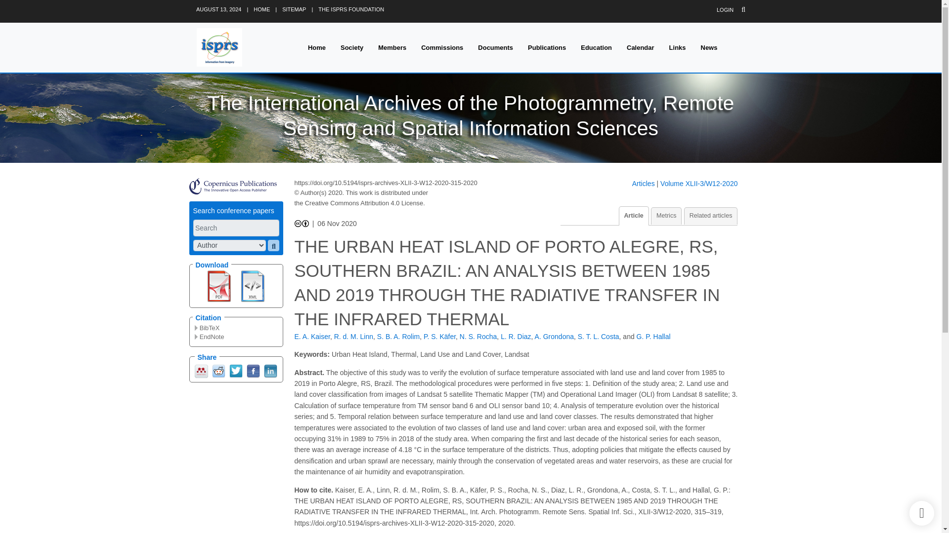  What do you see at coordinates (351, 9) in the screenshot?
I see `THE ISPRS FOUNDATION` at bounding box center [351, 9].